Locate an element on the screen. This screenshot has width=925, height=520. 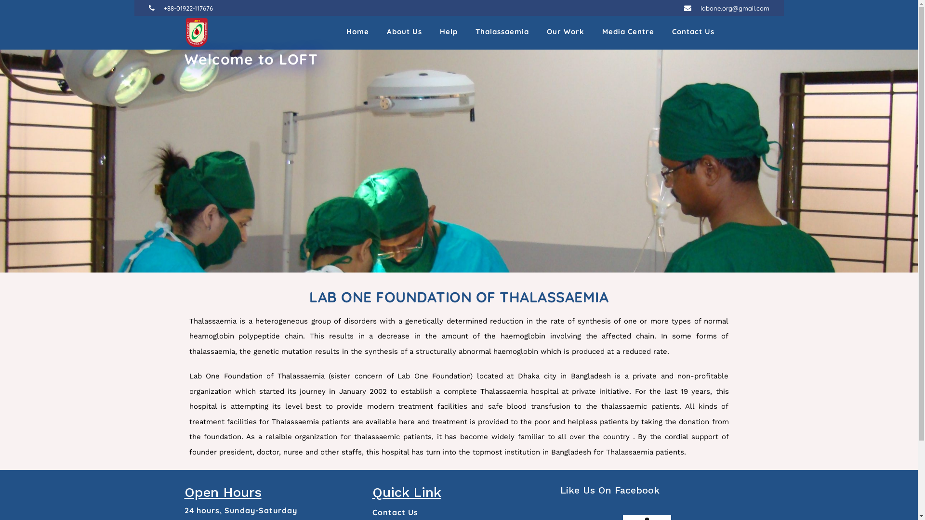
Thalassaemia is located at coordinates (502, 33).